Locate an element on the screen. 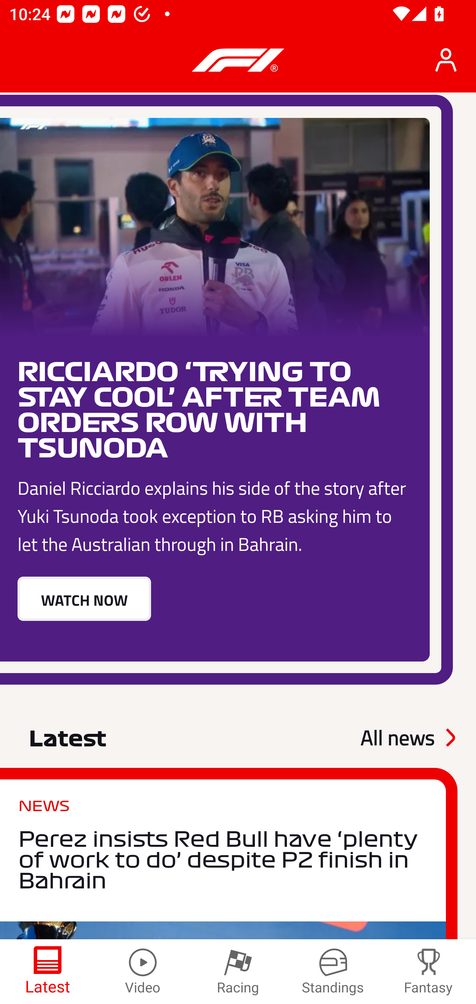 The width and height of the screenshot is (476, 1004). All news See all is located at coordinates (407, 738).